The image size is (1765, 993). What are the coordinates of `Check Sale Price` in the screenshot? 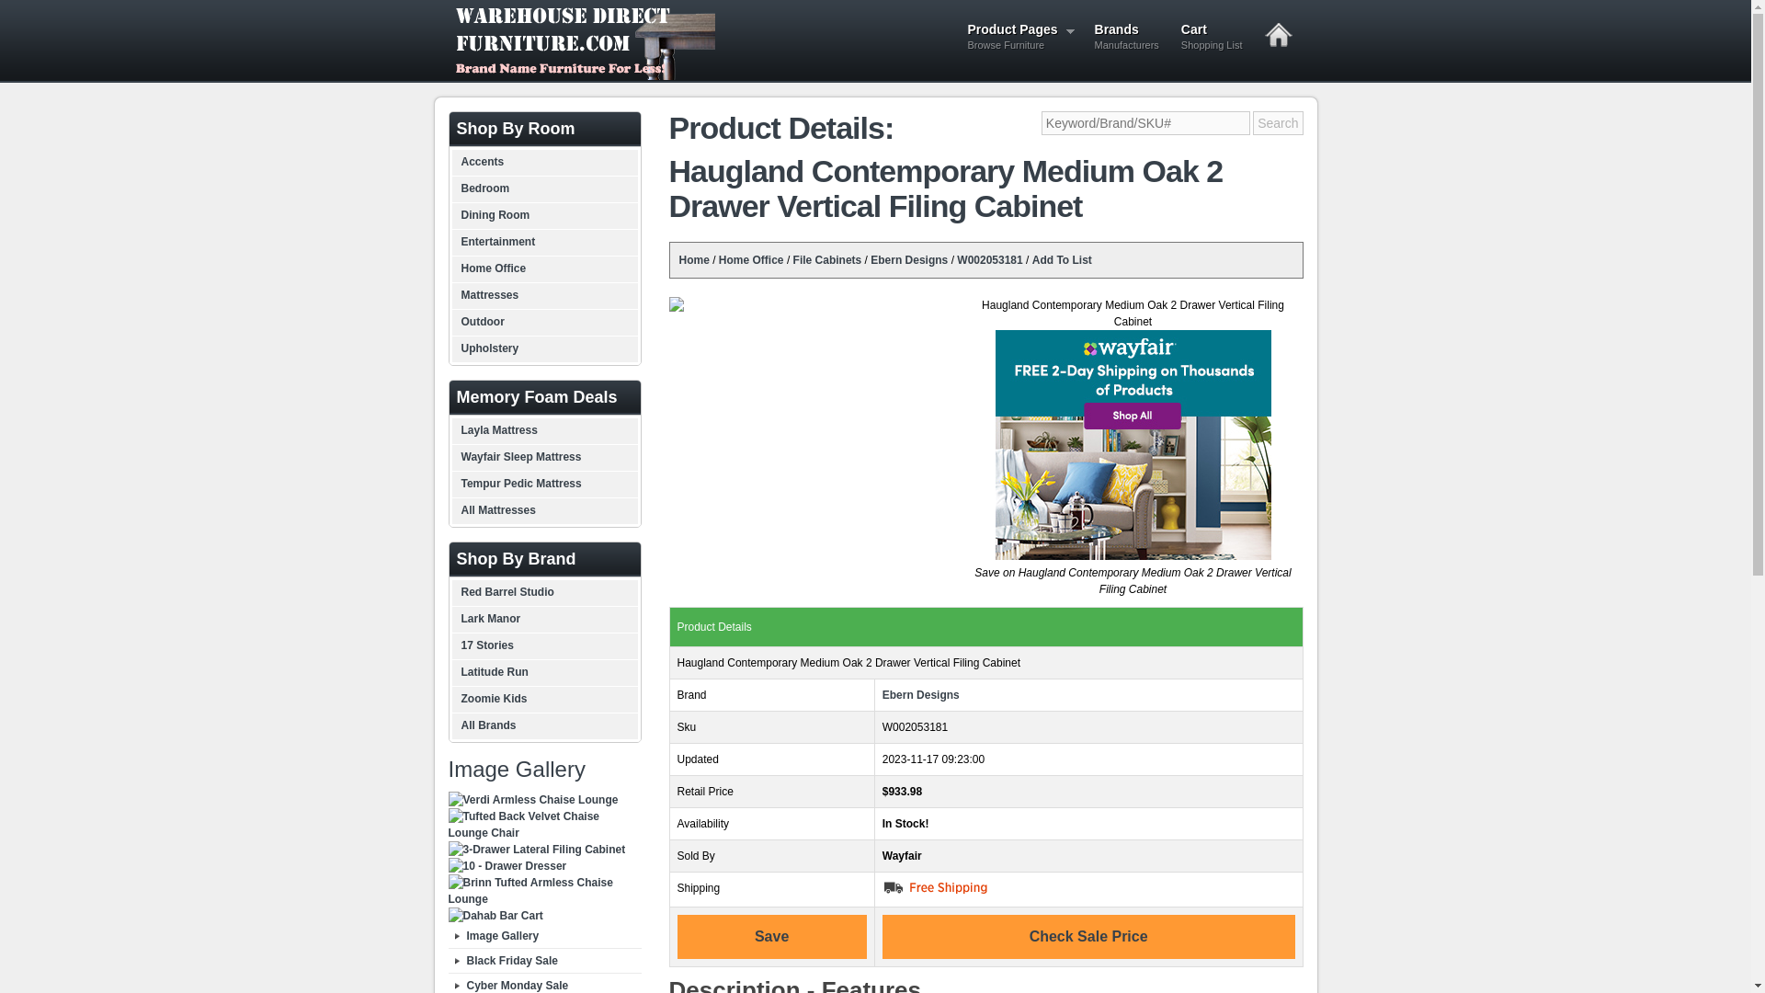 It's located at (921, 695).